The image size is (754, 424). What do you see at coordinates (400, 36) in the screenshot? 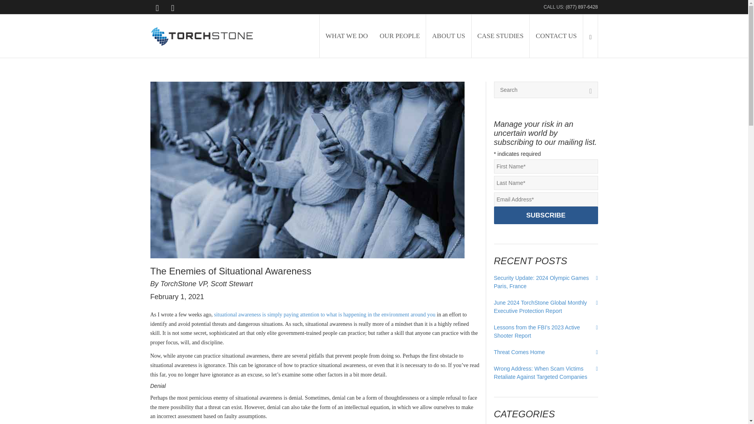
I see `OUR PEOPLE` at bounding box center [400, 36].